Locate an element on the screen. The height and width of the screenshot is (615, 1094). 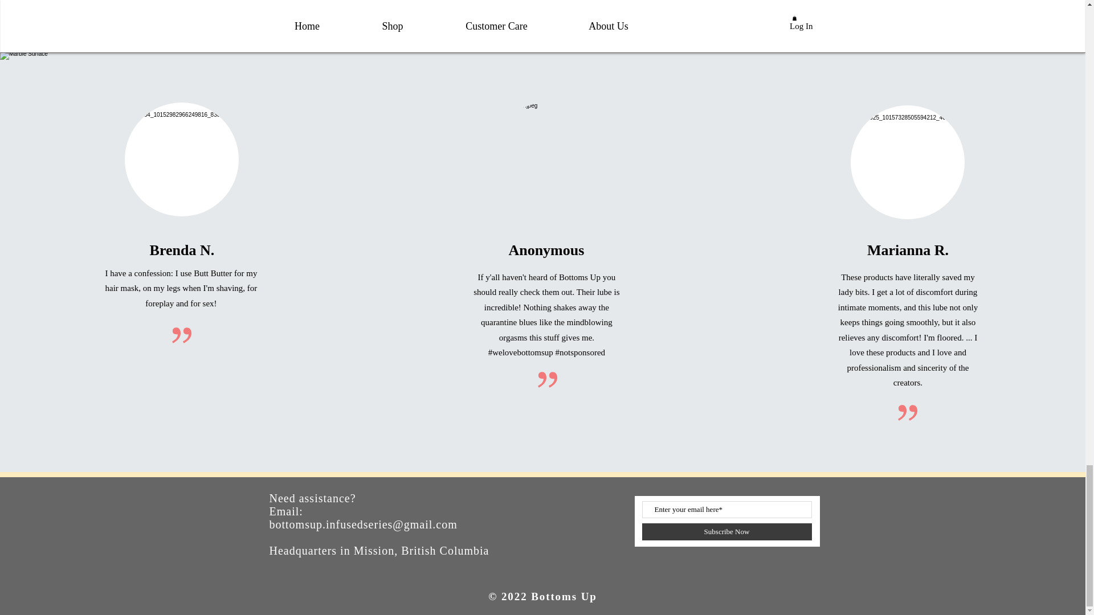
GettyImages-124893619.jpg is located at coordinates (546, 159).